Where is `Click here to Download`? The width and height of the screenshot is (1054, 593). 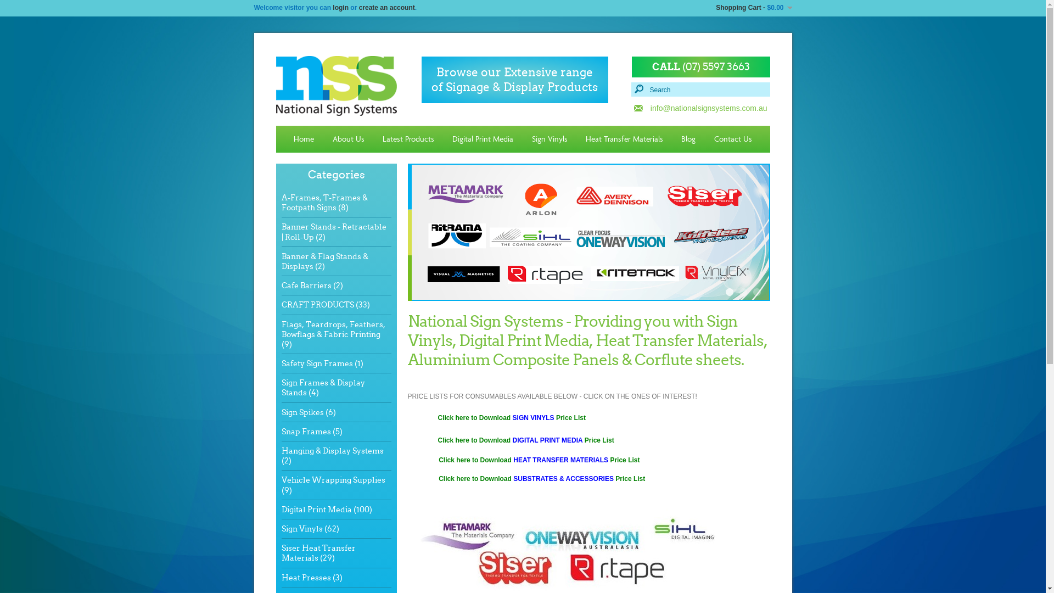 Click here to Download is located at coordinates (474, 440).